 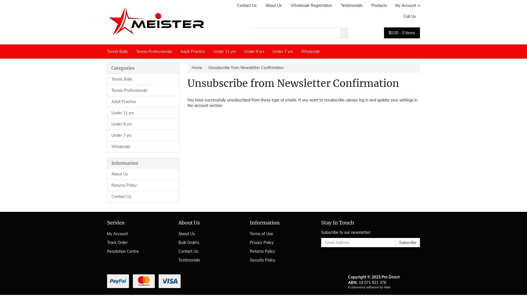 I want to click on Adult Practice, so click(x=193, y=52).